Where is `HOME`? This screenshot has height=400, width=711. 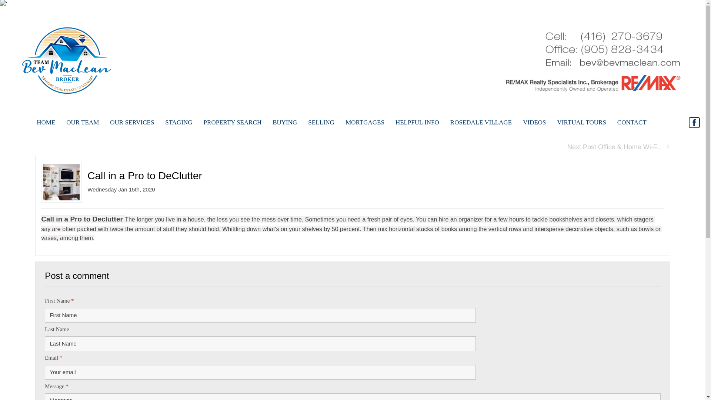
HOME is located at coordinates (46, 122).